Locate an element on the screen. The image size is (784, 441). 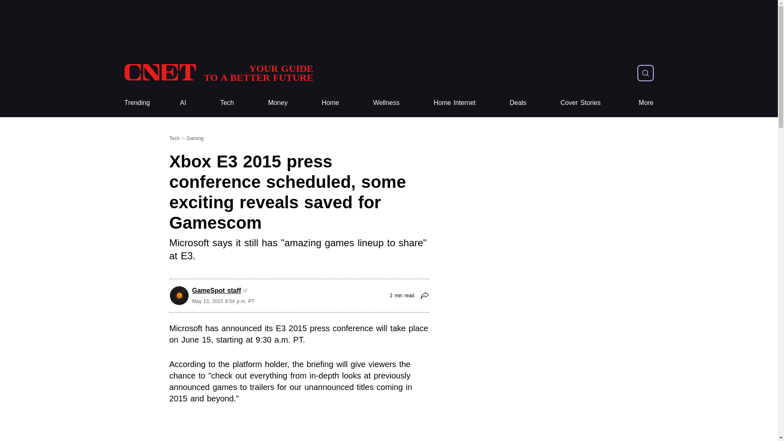
Money is located at coordinates (278, 103).